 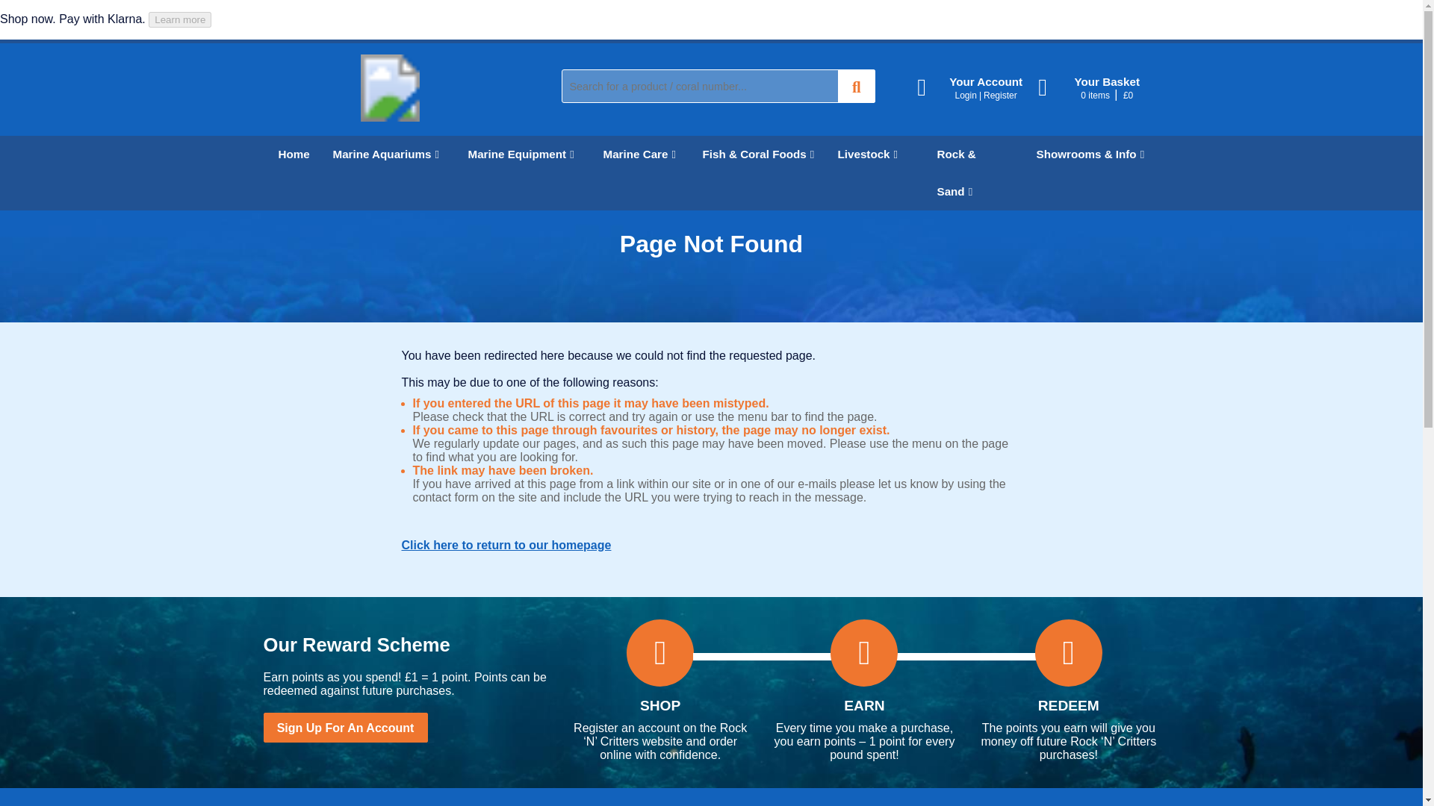 What do you see at coordinates (978, 88) in the screenshot?
I see `Your Account` at bounding box center [978, 88].